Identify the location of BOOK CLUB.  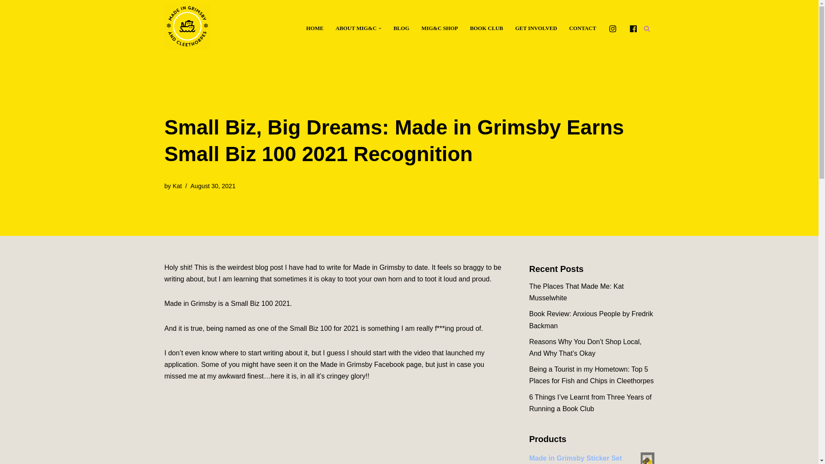
(486, 28).